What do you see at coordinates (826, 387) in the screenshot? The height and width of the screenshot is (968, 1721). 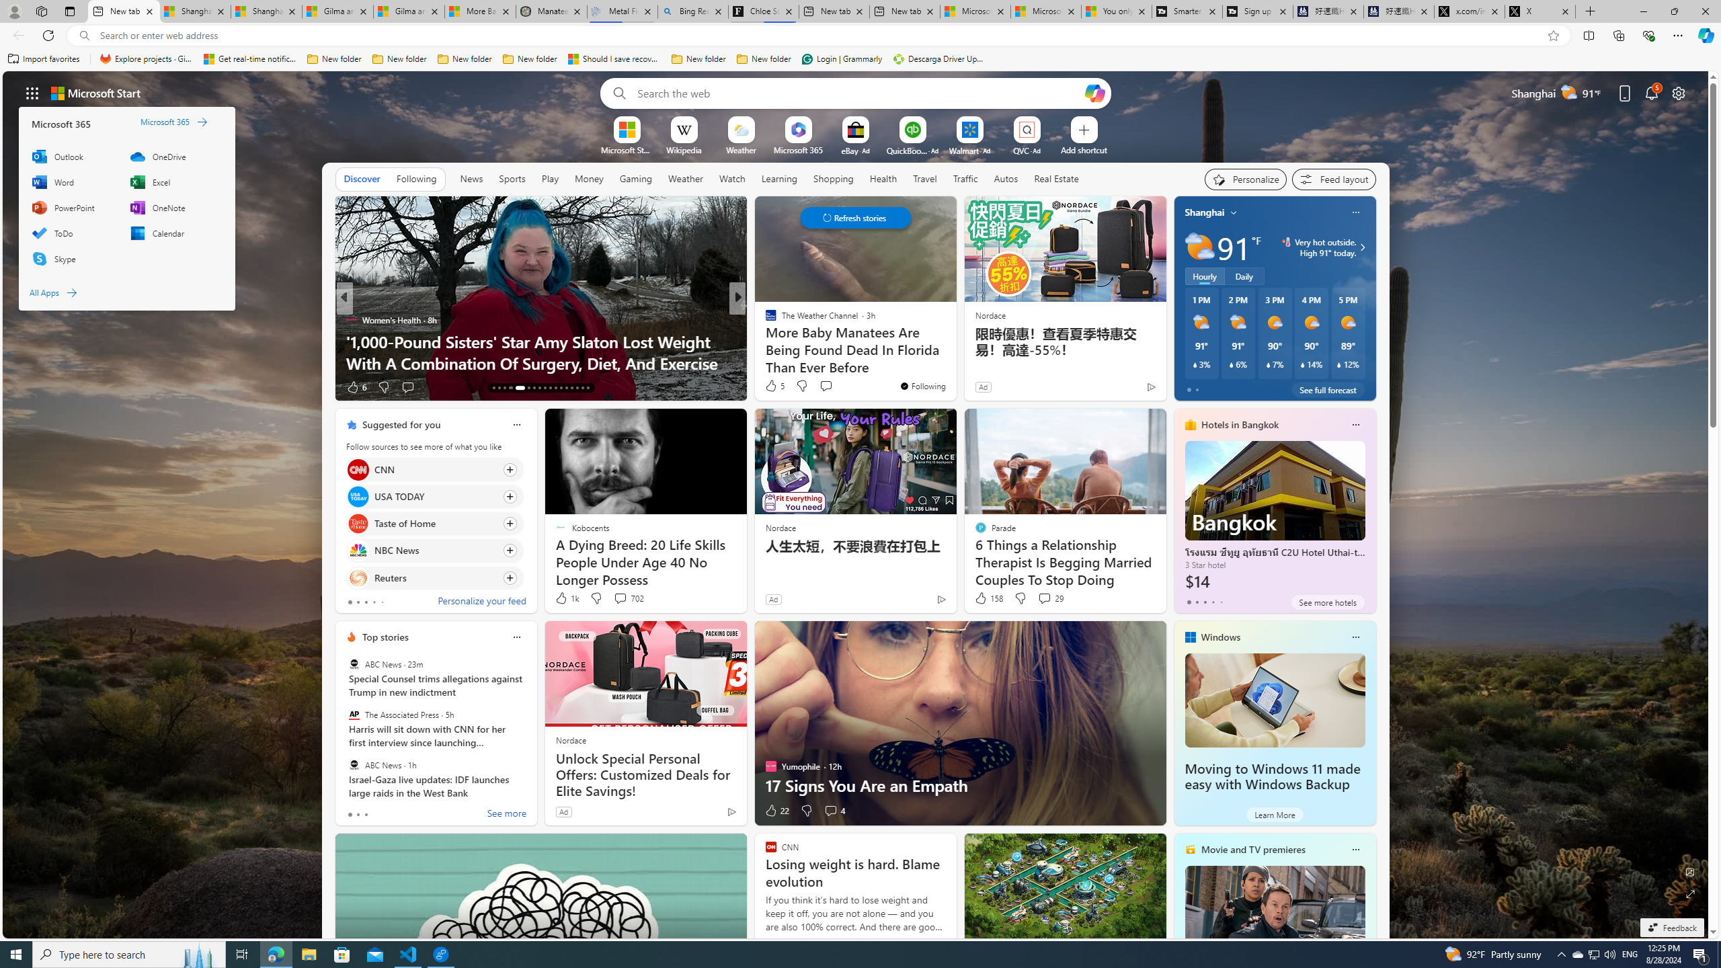 I see `View comments 2 Comment` at bounding box center [826, 387].